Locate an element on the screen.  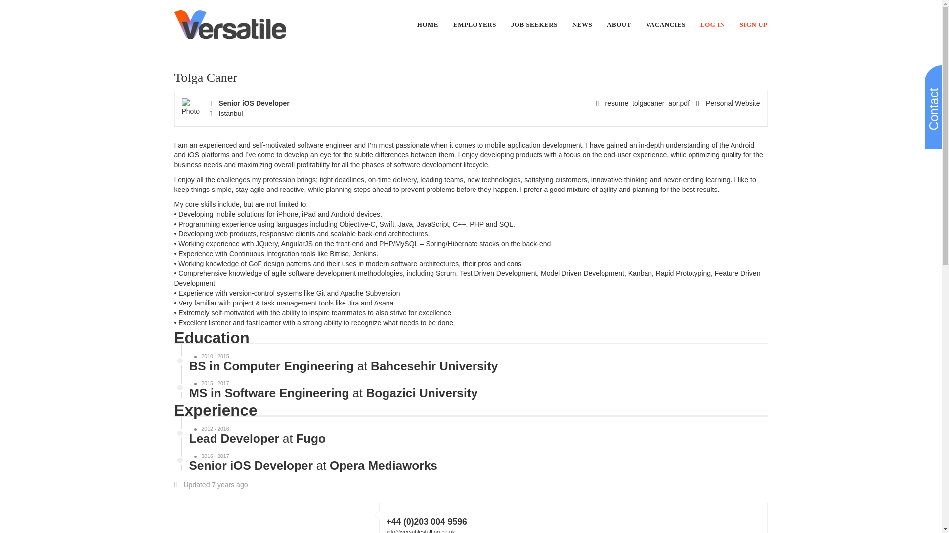
Personal Website is located at coordinates (728, 103).